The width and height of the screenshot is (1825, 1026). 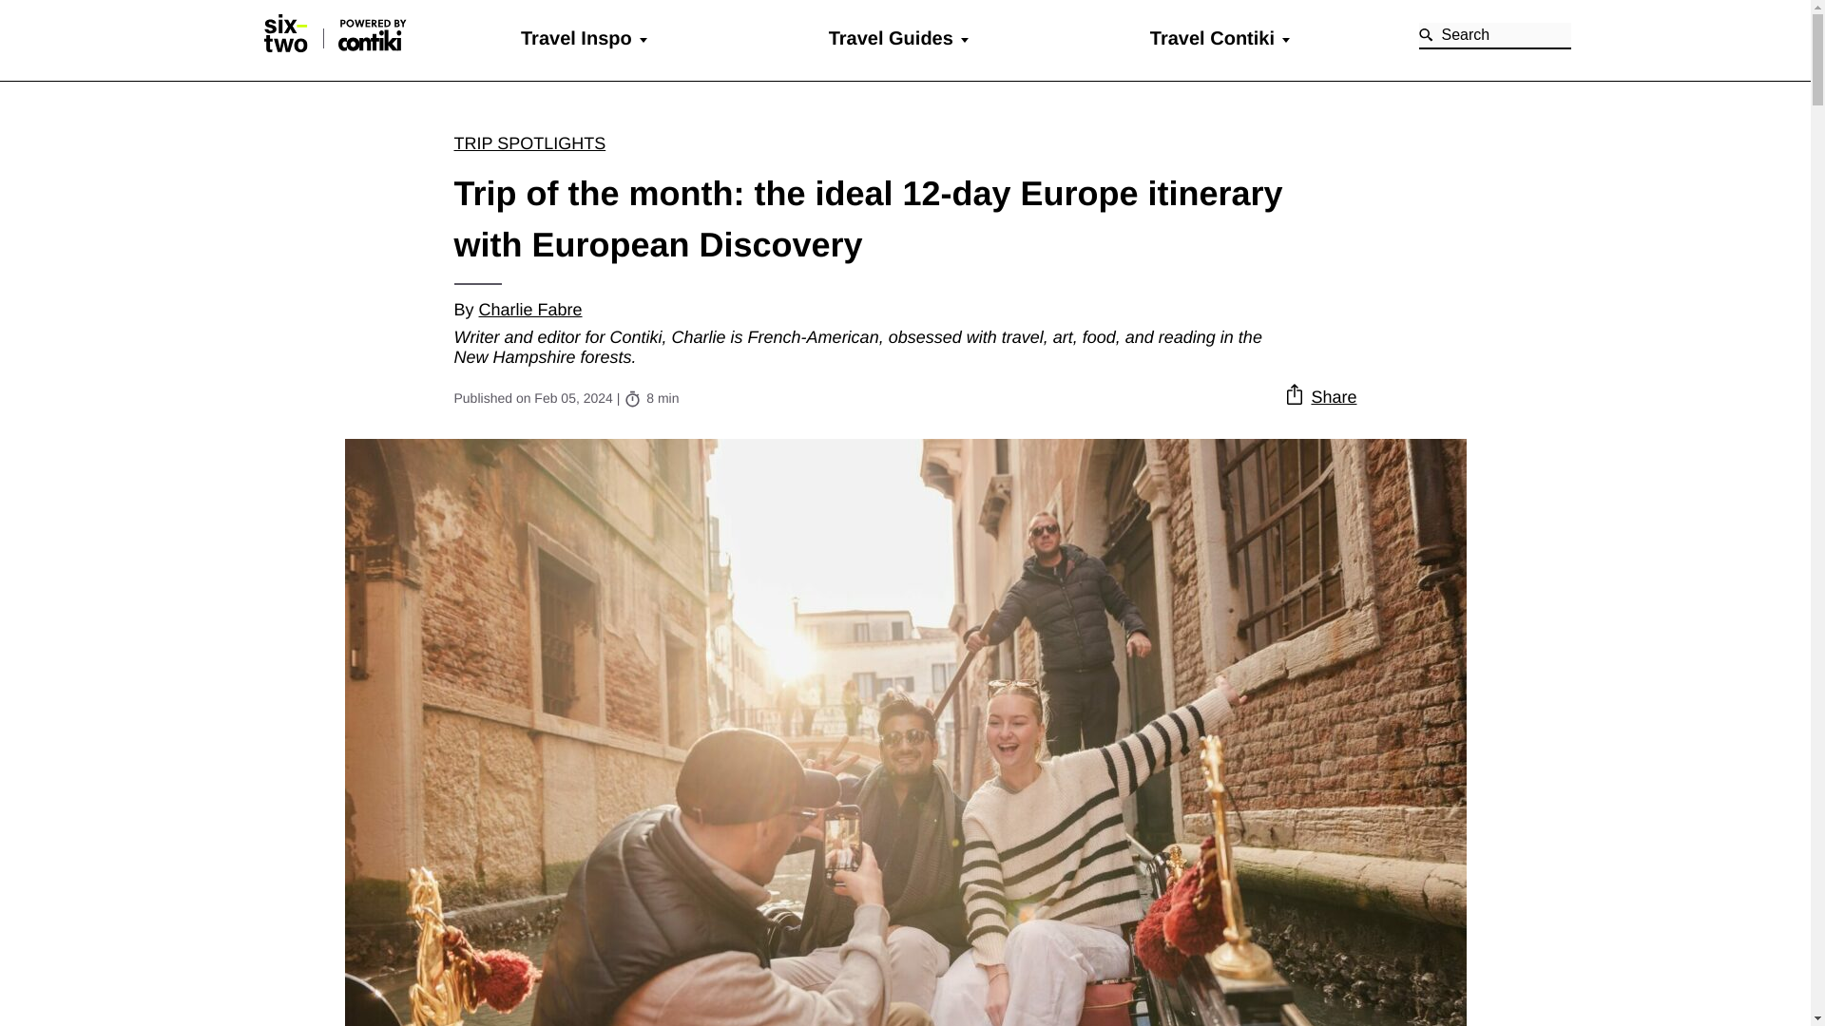 I want to click on Travel Guides, so click(x=890, y=38).